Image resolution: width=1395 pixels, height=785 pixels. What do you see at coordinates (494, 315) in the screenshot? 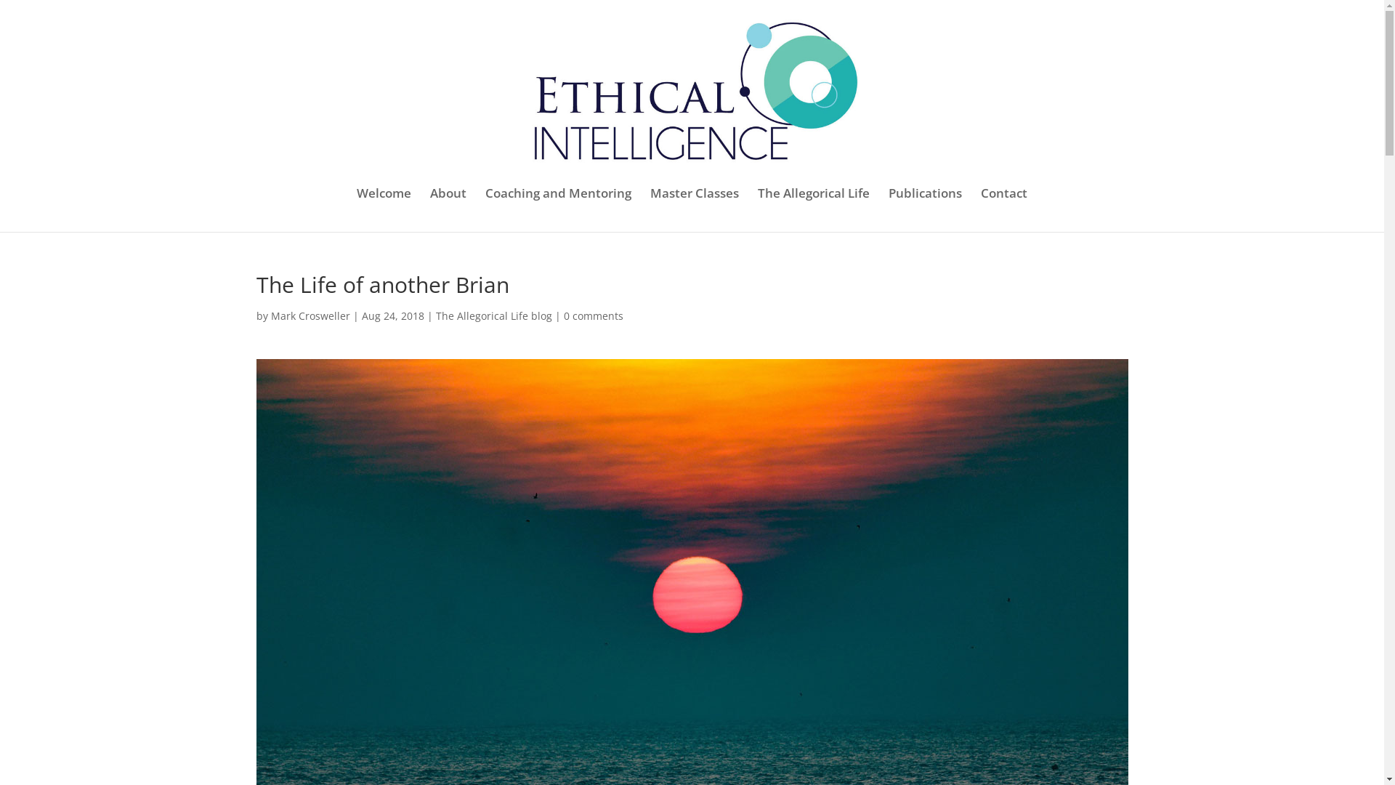
I see `The Allegorical Life blog` at bounding box center [494, 315].